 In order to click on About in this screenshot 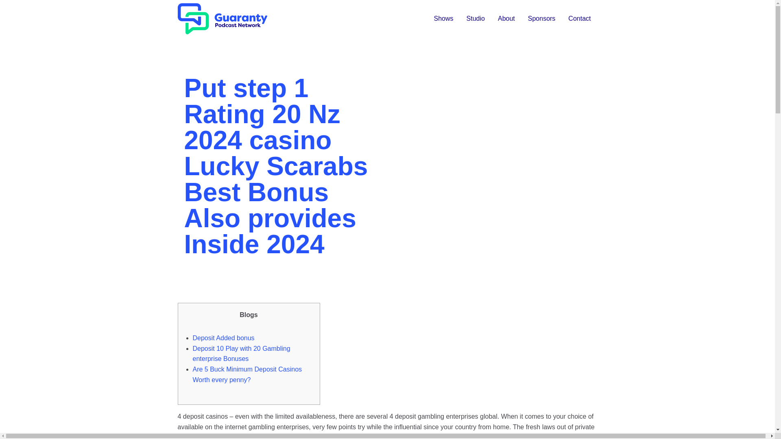, I will do `click(506, 19)`.